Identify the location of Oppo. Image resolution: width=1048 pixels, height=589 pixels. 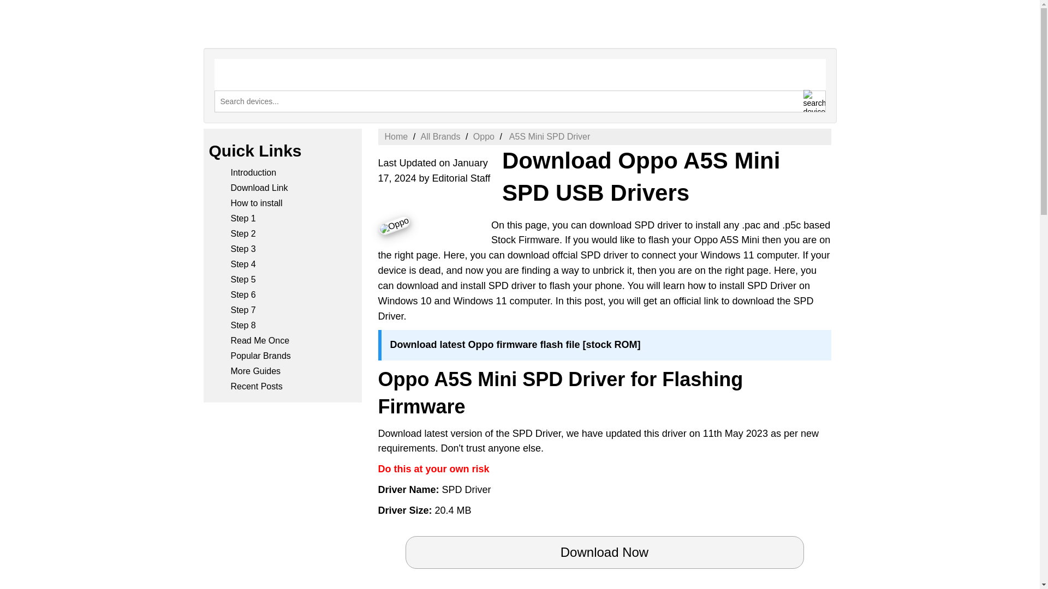
(393, 219).